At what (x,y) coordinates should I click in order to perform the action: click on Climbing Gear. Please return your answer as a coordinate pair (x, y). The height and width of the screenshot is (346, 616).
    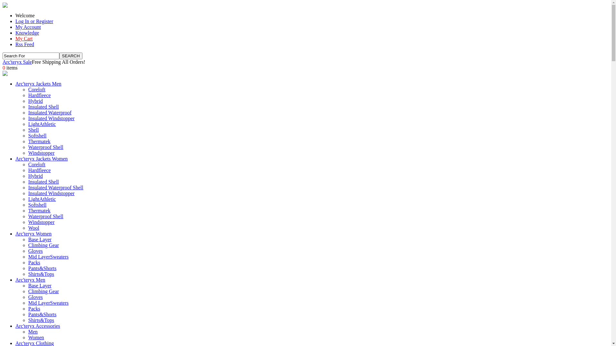
    Looking at the image, I should click on (44, 292).